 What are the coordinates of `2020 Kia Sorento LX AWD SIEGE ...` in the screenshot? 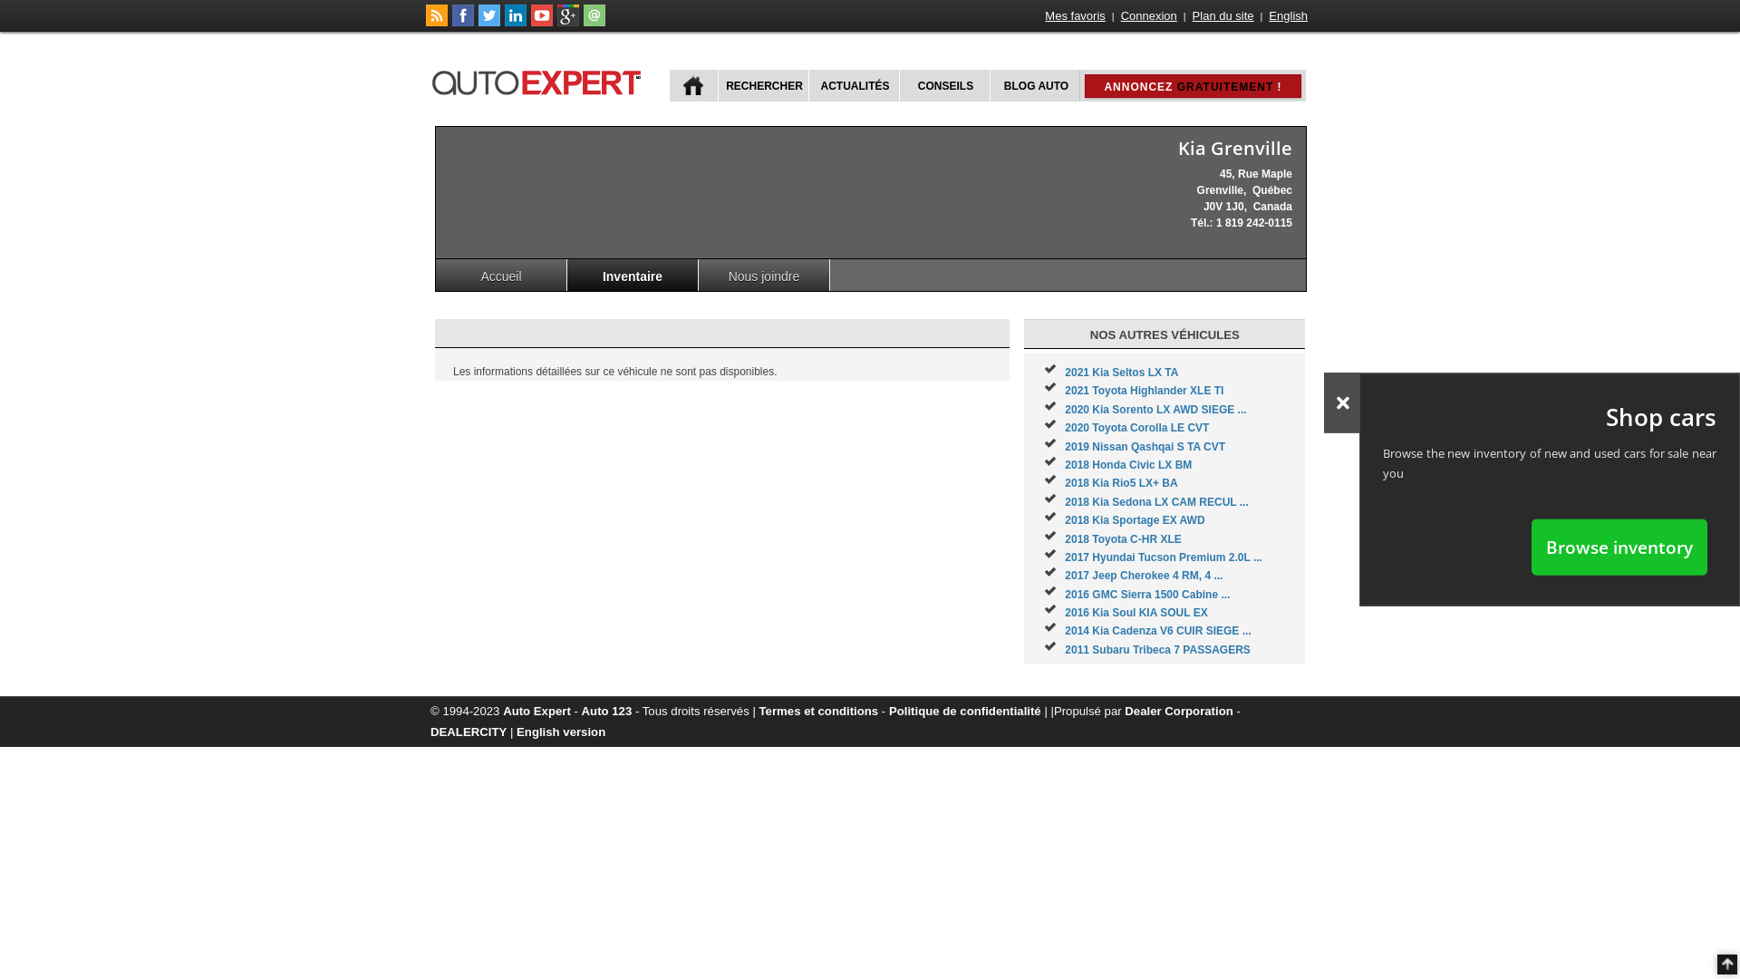 It's located at (1155, 410).